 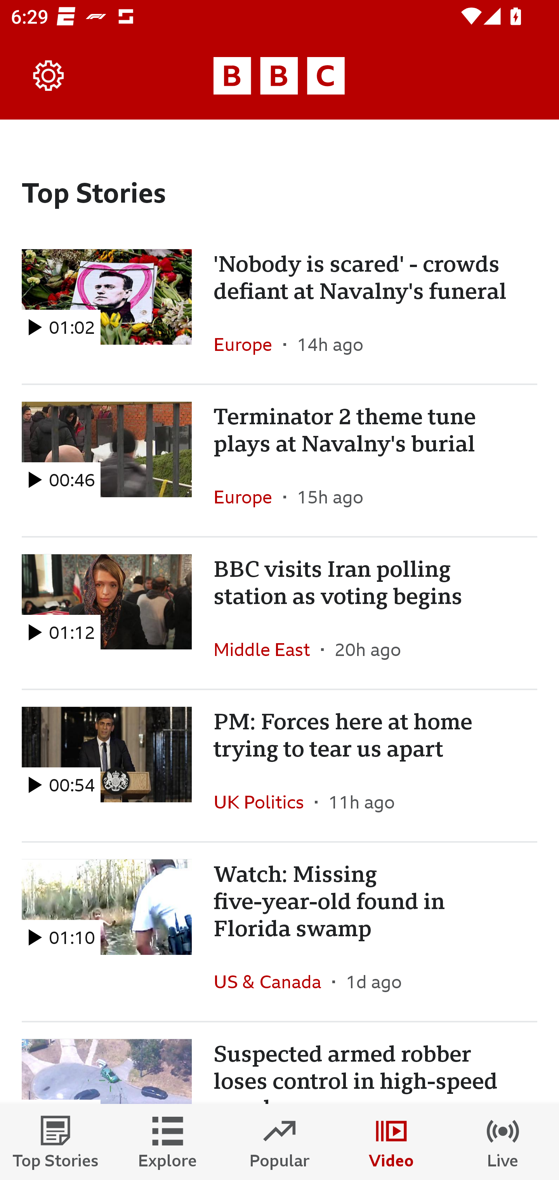 What do you see at coordinates (248, 497) in the screenshot?
I see `Europe In the section Europe` at bounding box center [248, 497].